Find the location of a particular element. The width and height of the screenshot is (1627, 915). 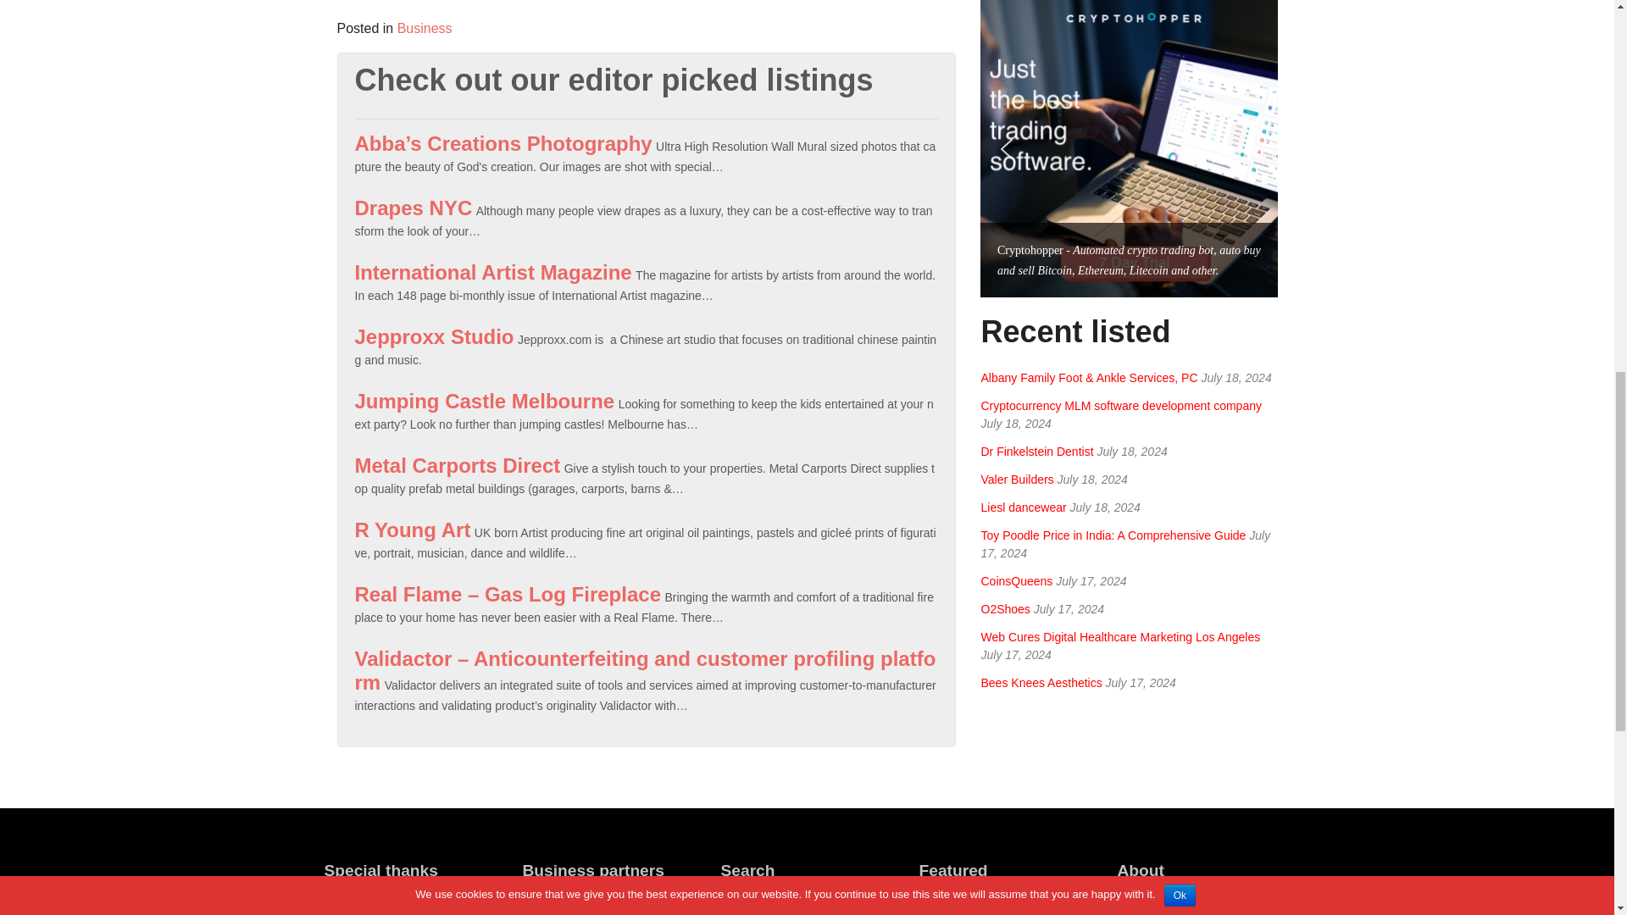

International Artist Magazine is located at coordinates (492, 271).